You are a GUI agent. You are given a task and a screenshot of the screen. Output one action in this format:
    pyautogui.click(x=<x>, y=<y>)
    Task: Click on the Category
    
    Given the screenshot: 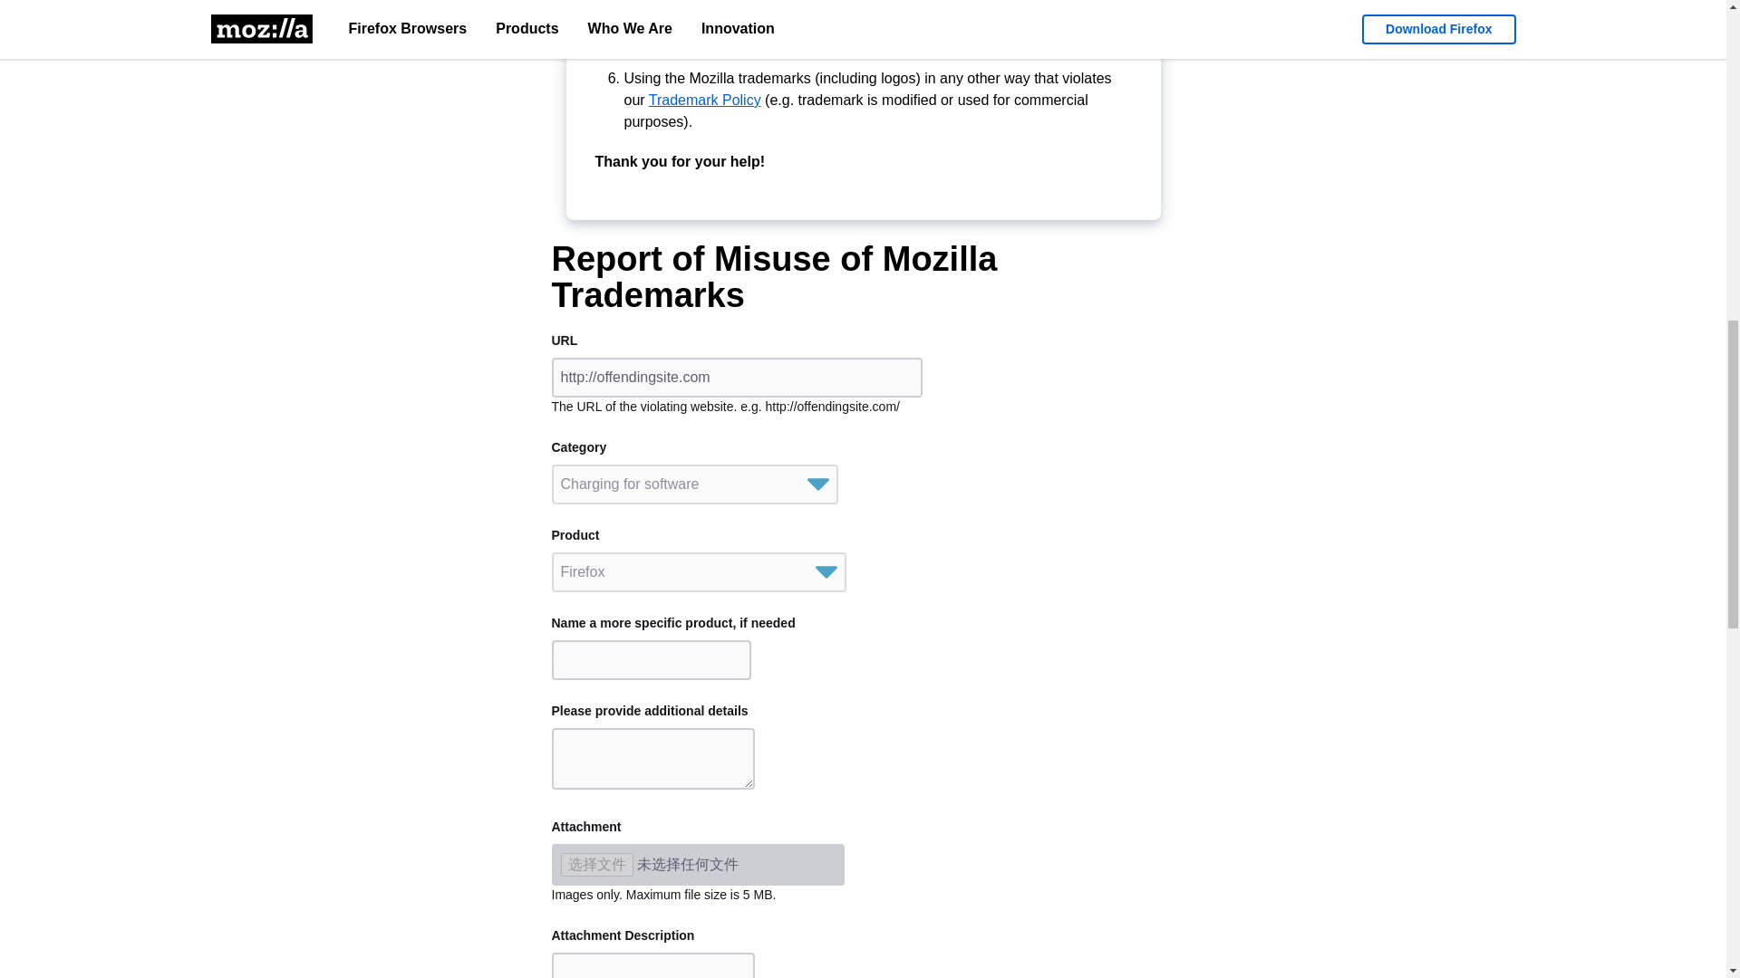 What is the action you would take?
    pyautogui.click(x=694, y=484)
    